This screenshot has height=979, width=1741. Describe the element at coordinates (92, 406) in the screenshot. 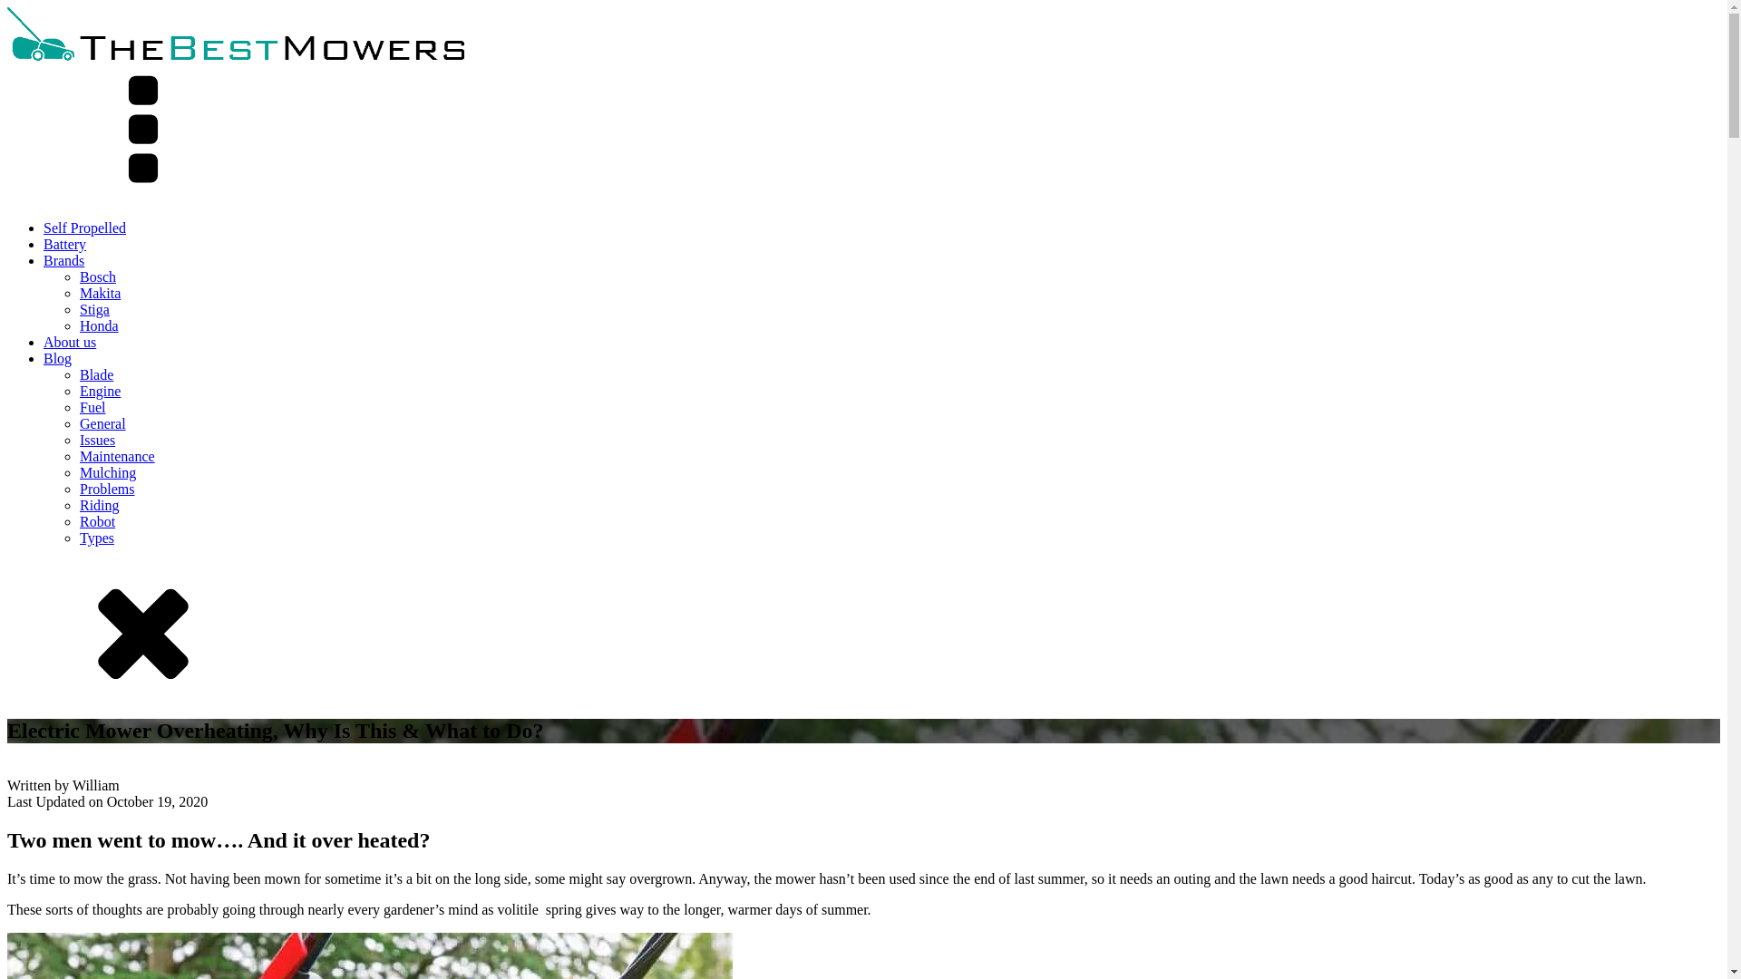

I see `Fuel` at that location.